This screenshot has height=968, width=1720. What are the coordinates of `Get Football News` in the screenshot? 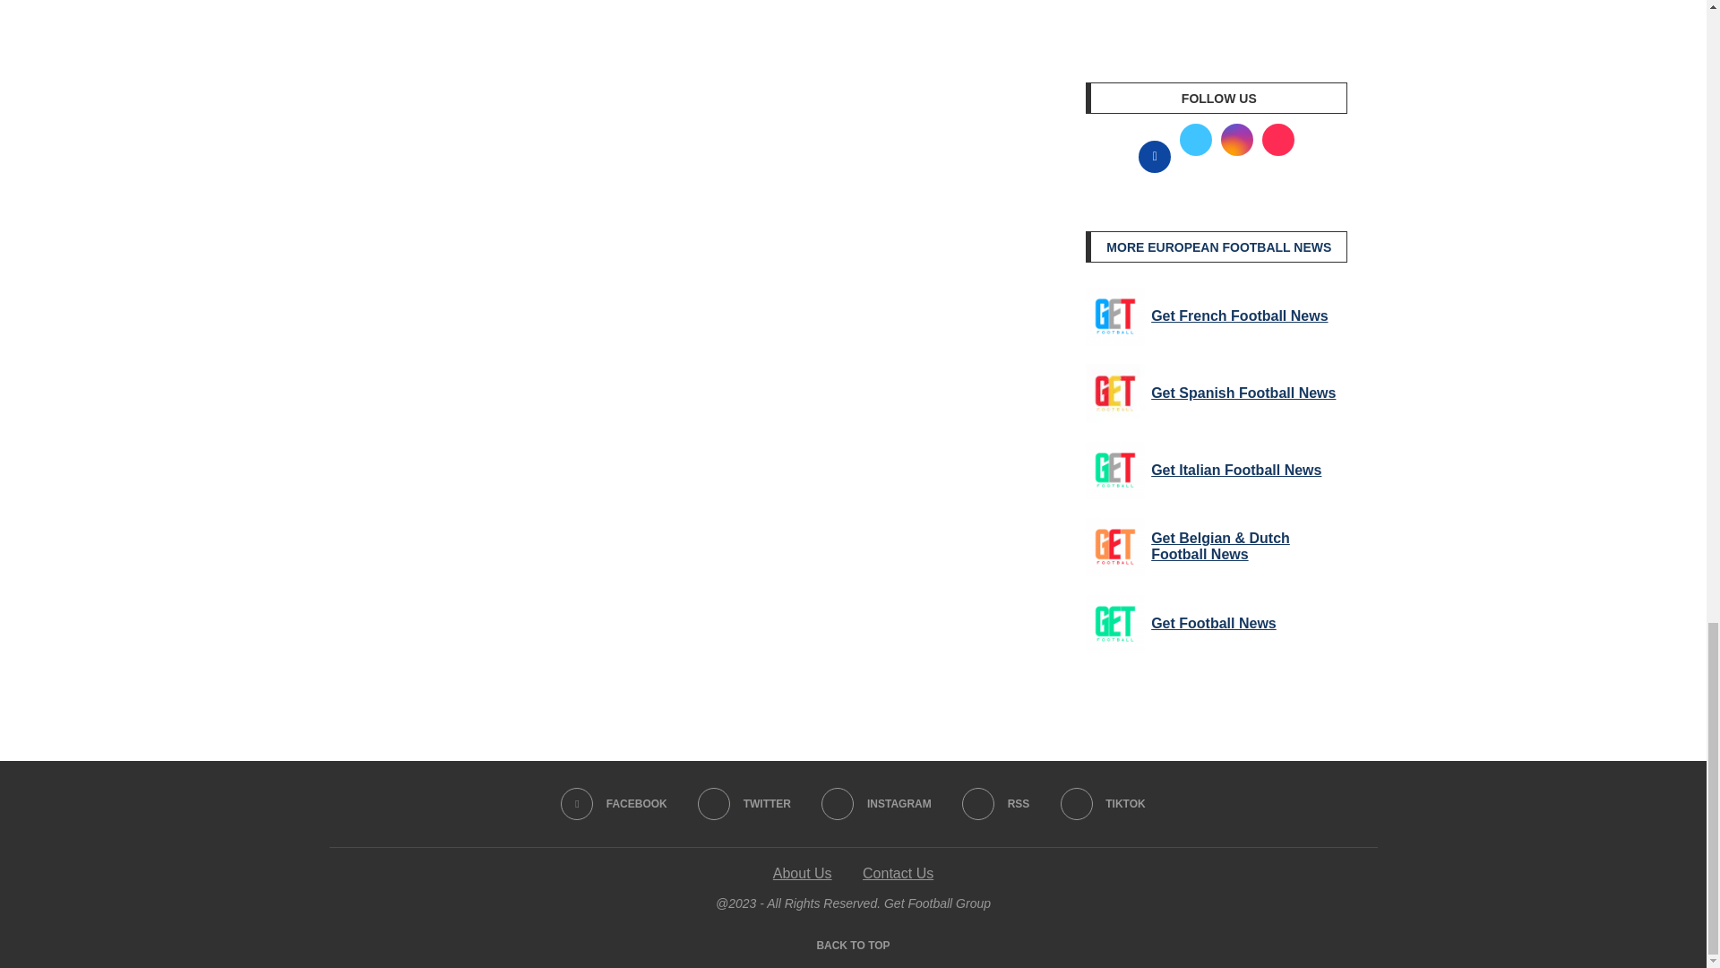 It's located at (1114, 624).